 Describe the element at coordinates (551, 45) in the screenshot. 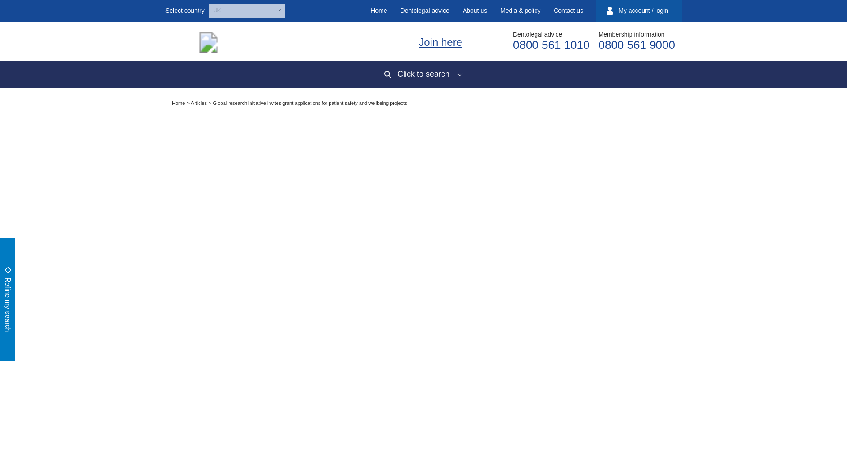

I see `0800 561 1010` at that location.